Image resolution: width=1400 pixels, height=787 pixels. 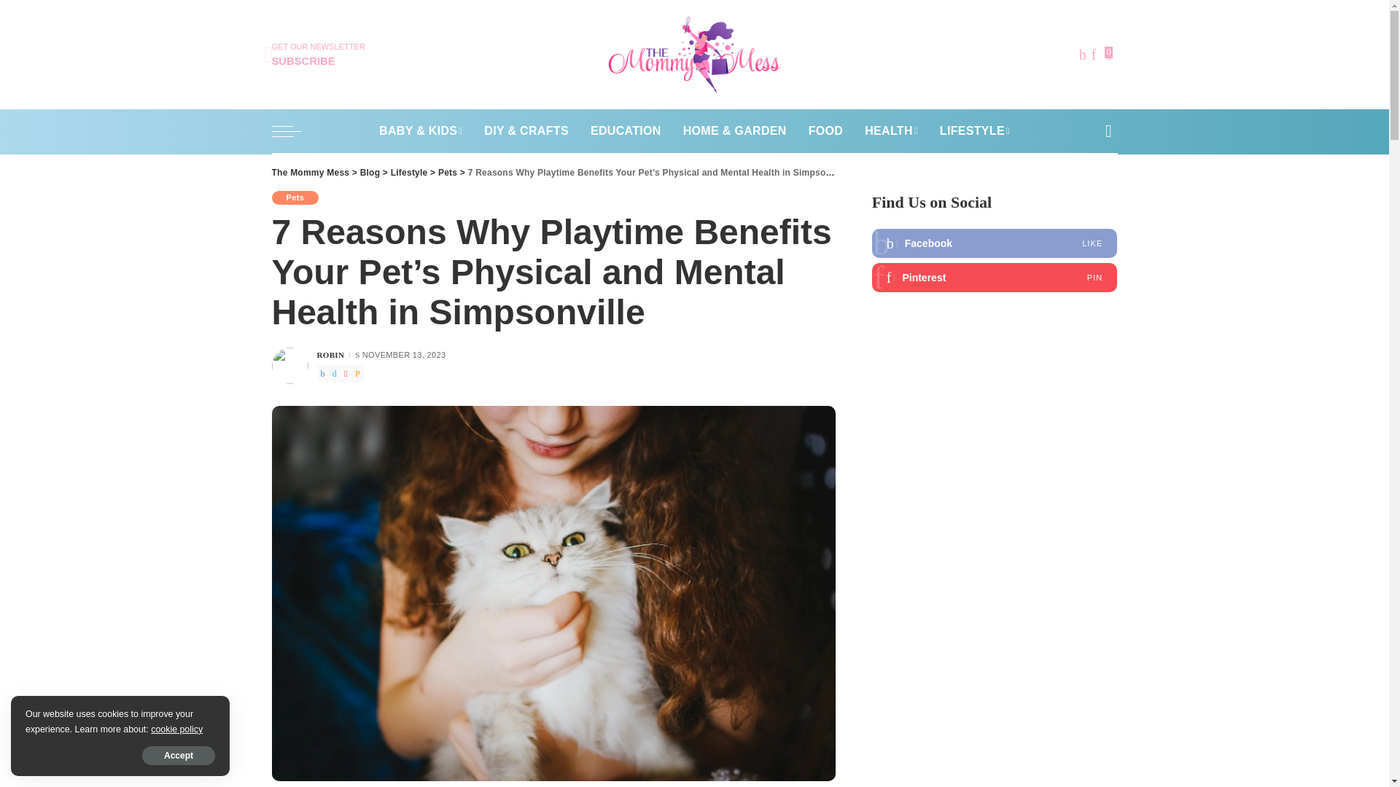 I want to click on EDUCATION, so click(x=370, y=173).